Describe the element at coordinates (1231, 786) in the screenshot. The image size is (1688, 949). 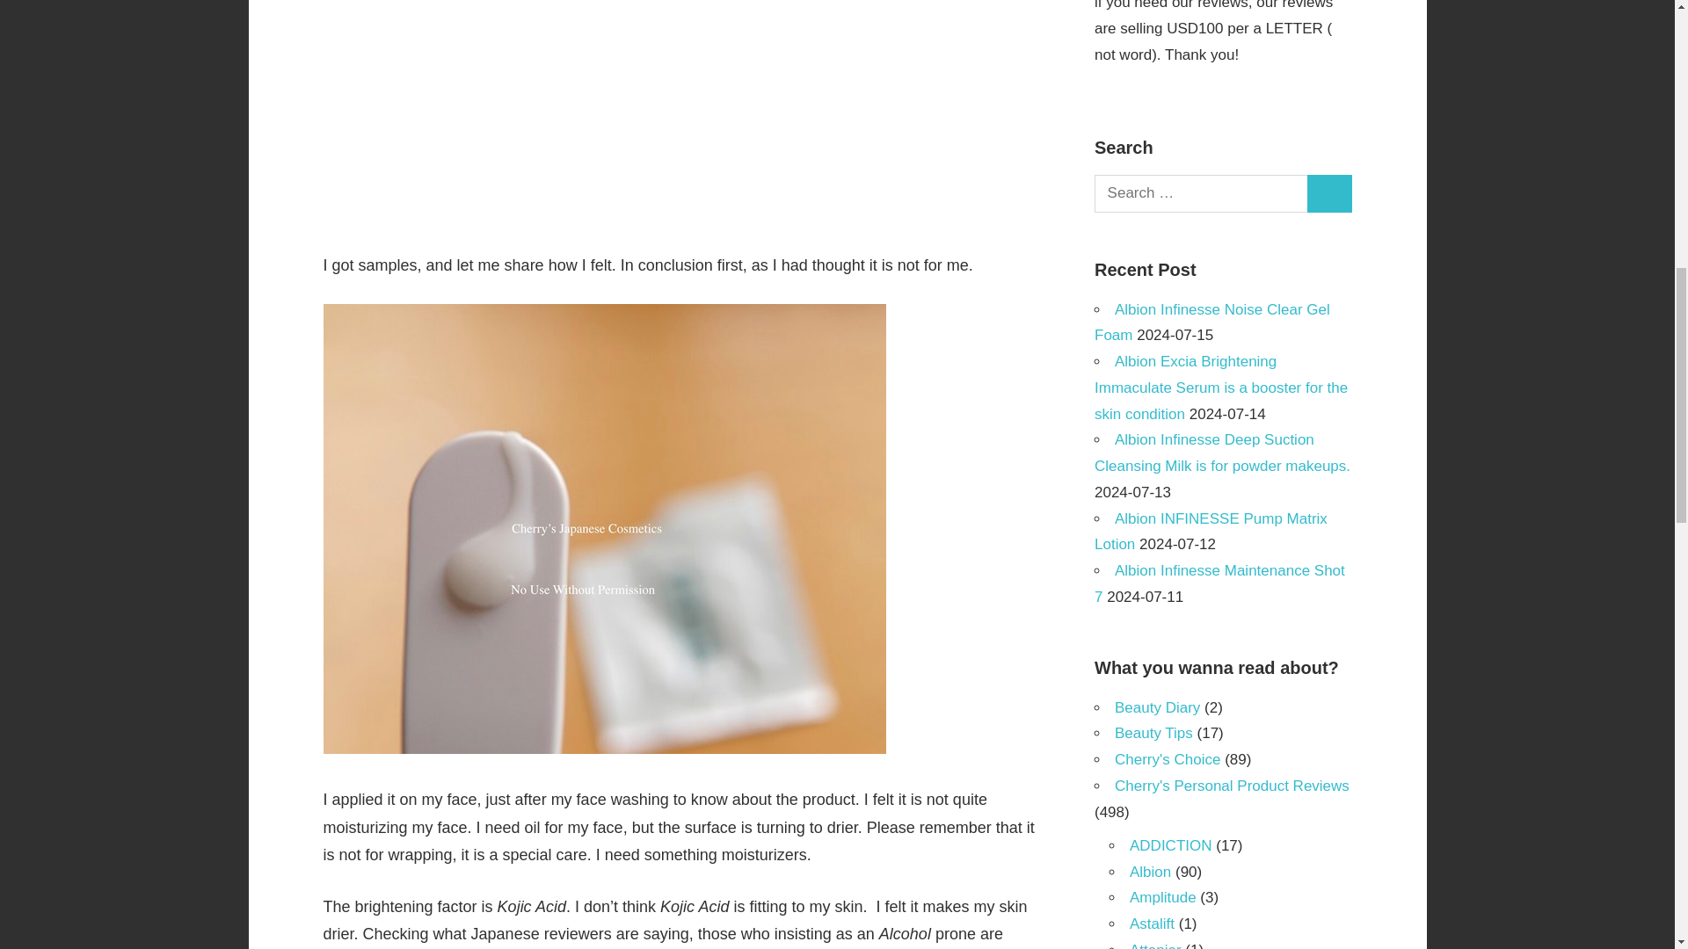
I see `Cherry's Personal Product Reviews` at that location.